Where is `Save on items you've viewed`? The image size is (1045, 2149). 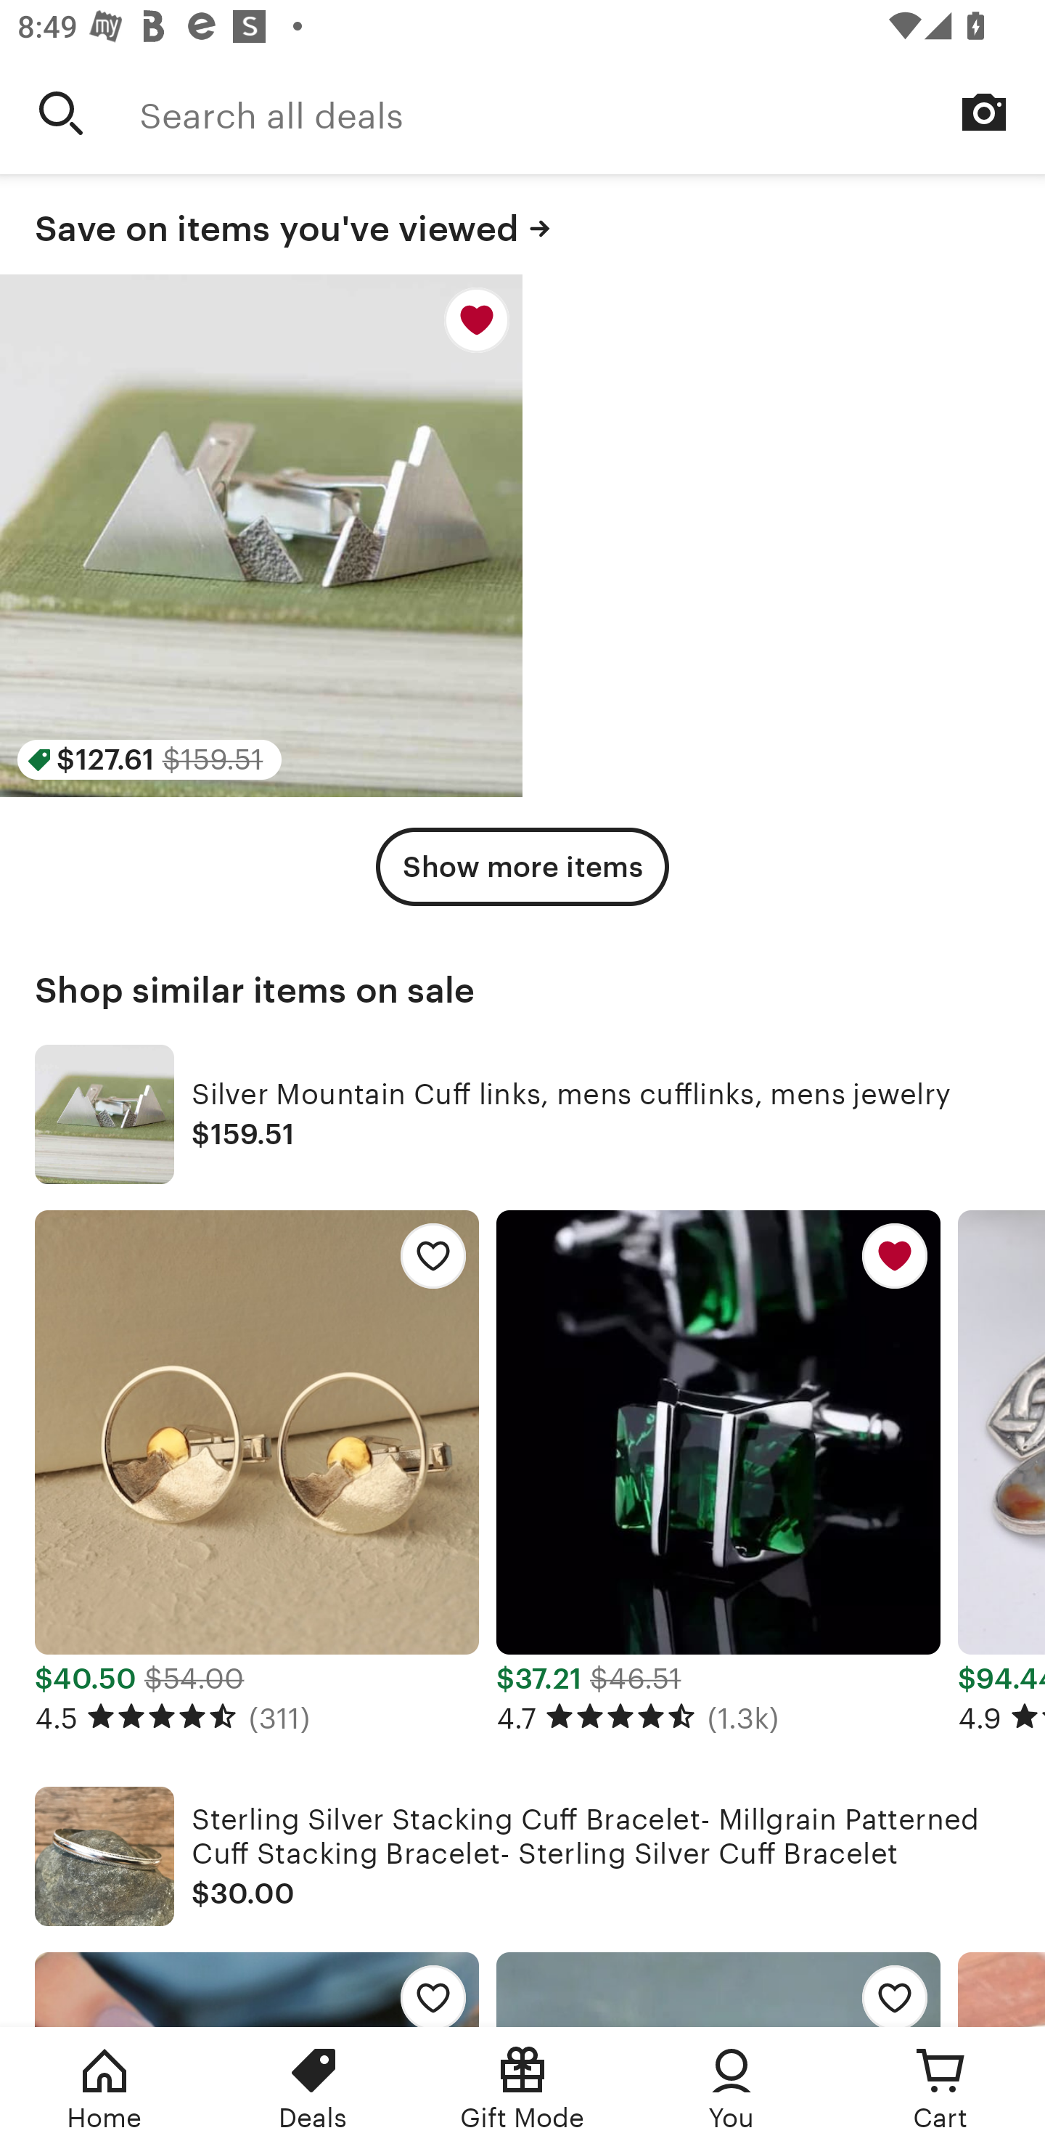 Save on items you've viewed is located at coordinates (522, 225).